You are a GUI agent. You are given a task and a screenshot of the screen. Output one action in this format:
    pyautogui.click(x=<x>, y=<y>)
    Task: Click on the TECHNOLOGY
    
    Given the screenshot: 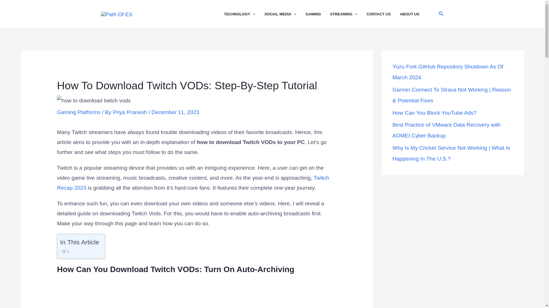 What is the action you would take?
    pyautogui.click(x=244, y=14)
    